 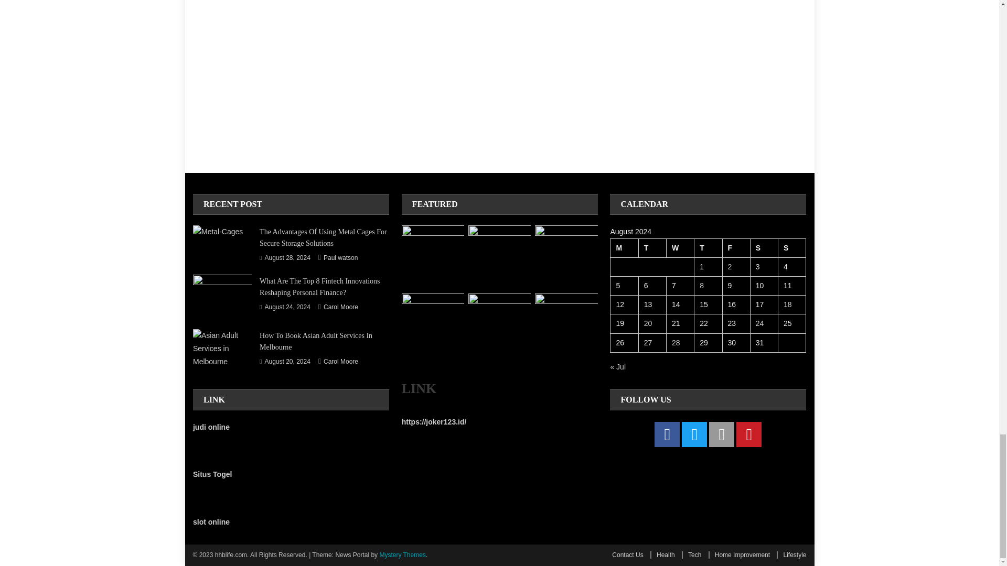 I want to click on Friday, so click(x=736, y=247).